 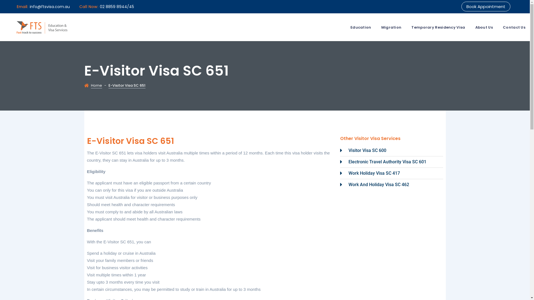 What do you see at coordinates (391, 173) in the screenshot?
I see `Work Holiday Visa SC 417` at bounding box center [391, 173].